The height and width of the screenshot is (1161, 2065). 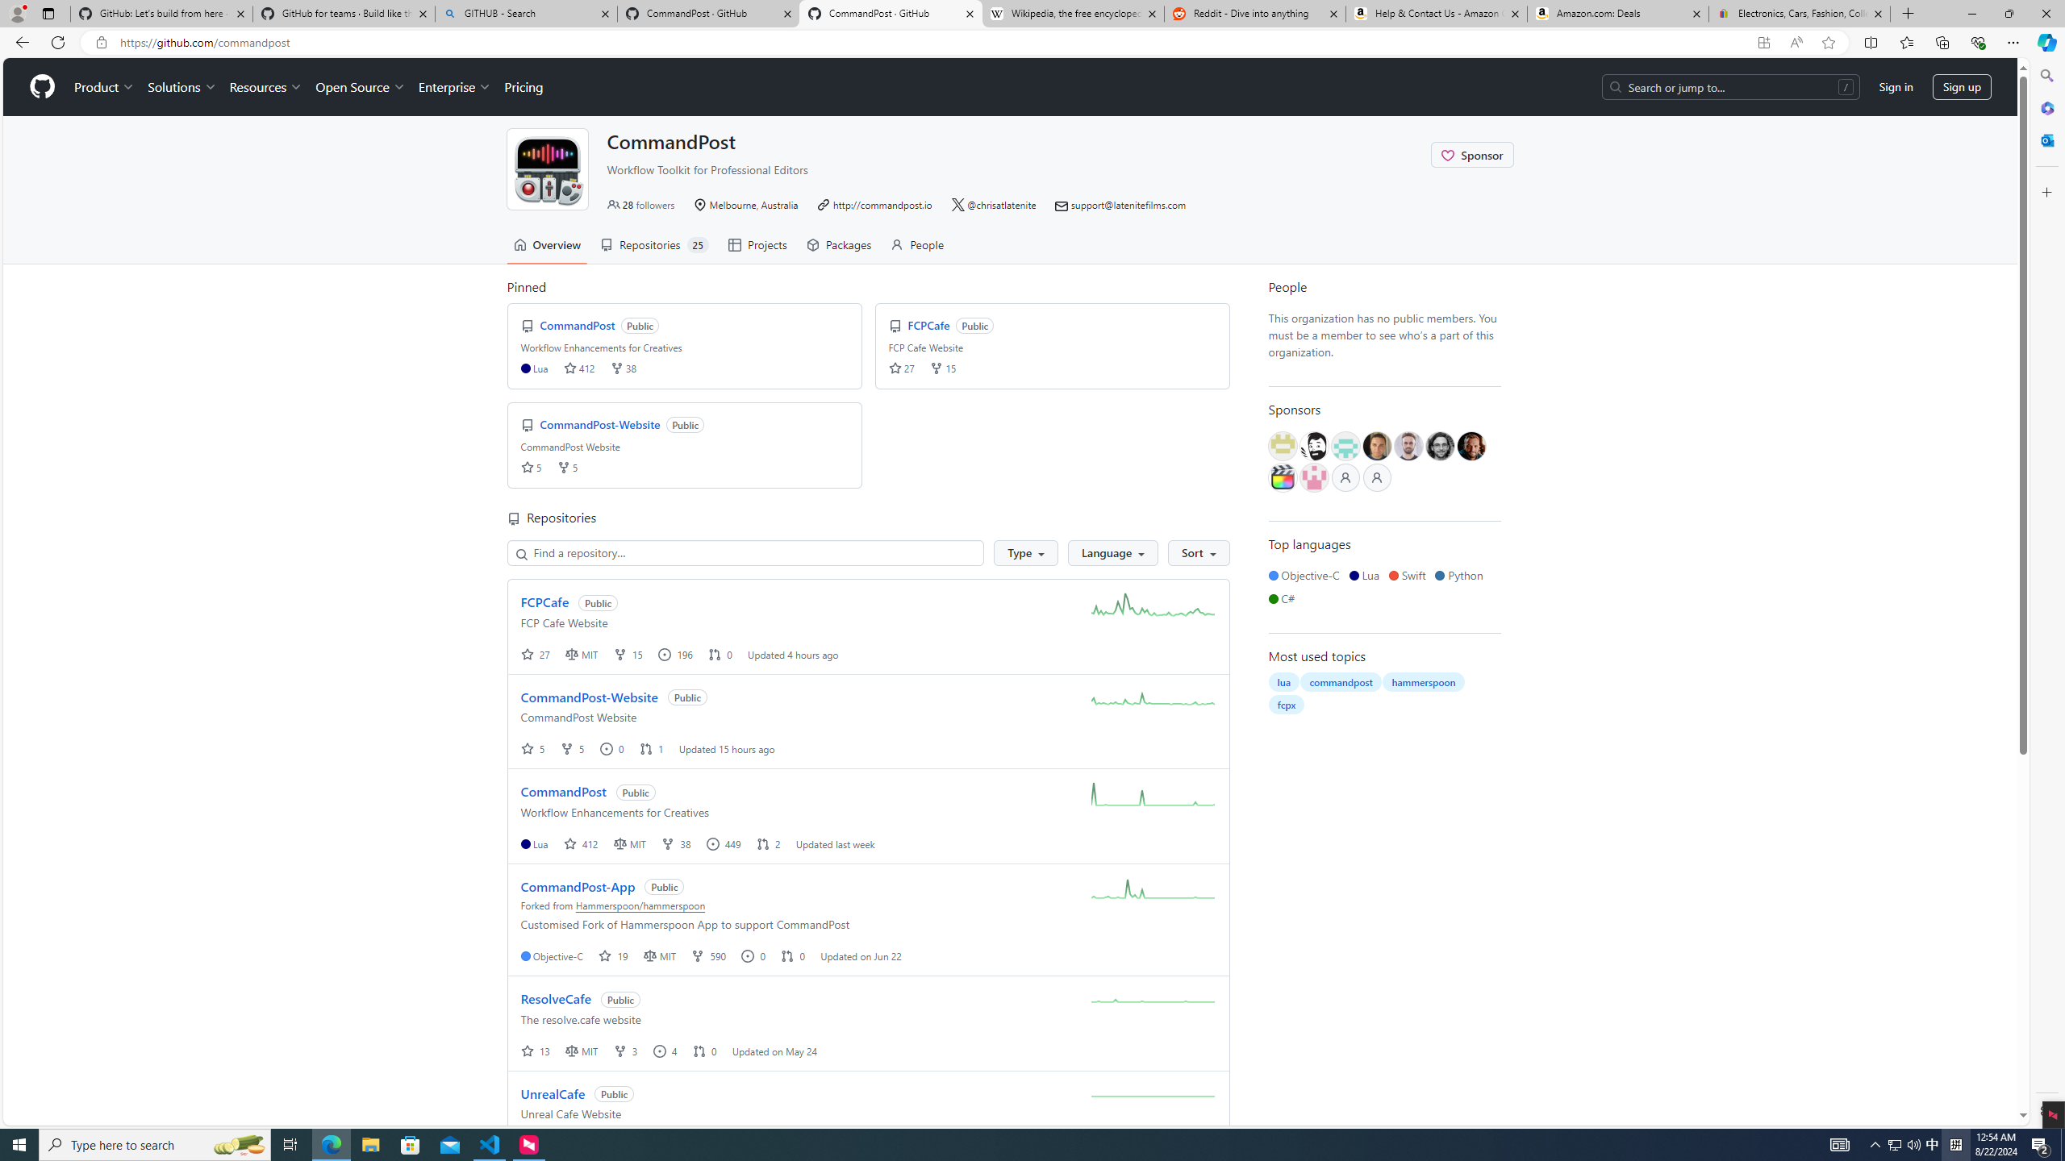 I want to click on stars 412, so click(x=579, y=368).